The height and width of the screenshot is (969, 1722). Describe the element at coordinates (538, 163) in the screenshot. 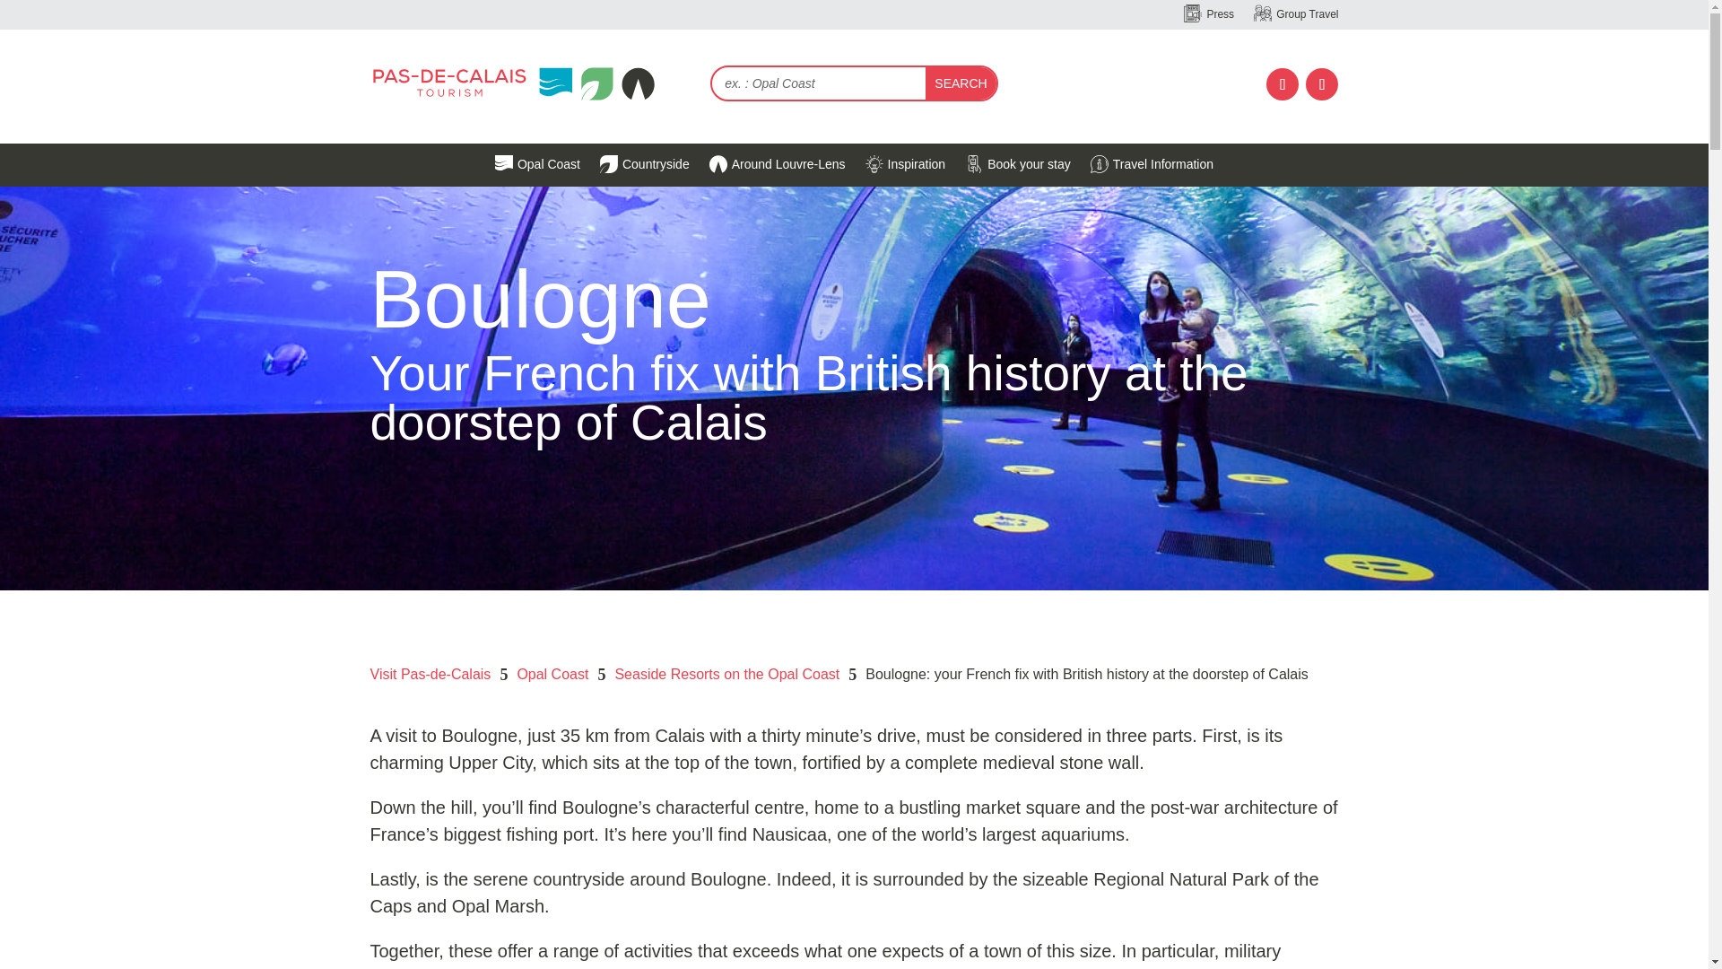

I see `Opal Coast` at that location.